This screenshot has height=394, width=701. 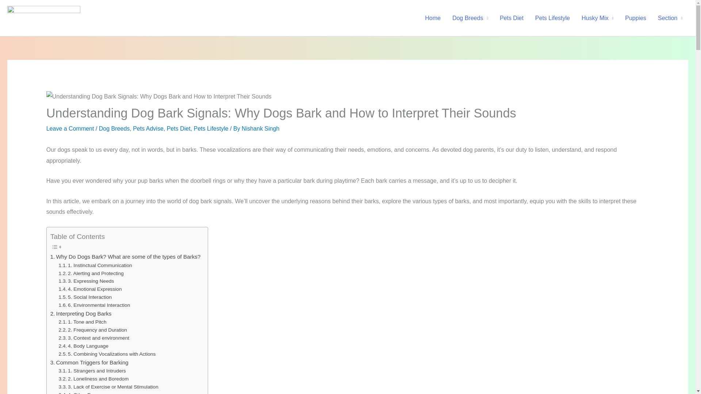 I want to click on Puppies, so click(x=635, y=18).